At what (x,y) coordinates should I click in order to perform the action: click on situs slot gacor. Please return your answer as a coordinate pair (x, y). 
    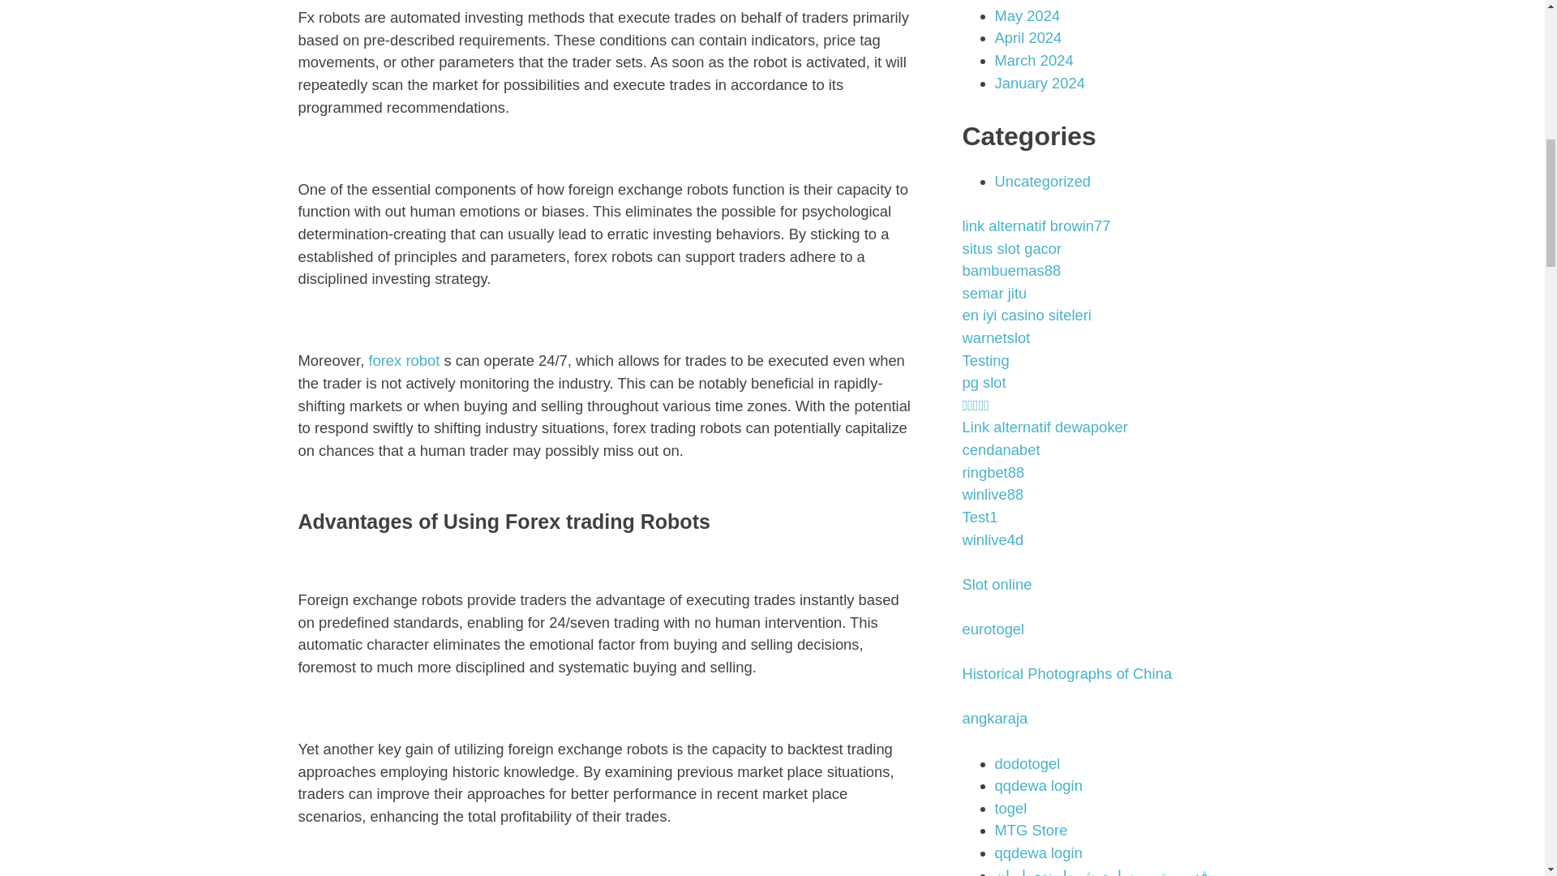
    Looking at the image, I should click on (1012, 248).